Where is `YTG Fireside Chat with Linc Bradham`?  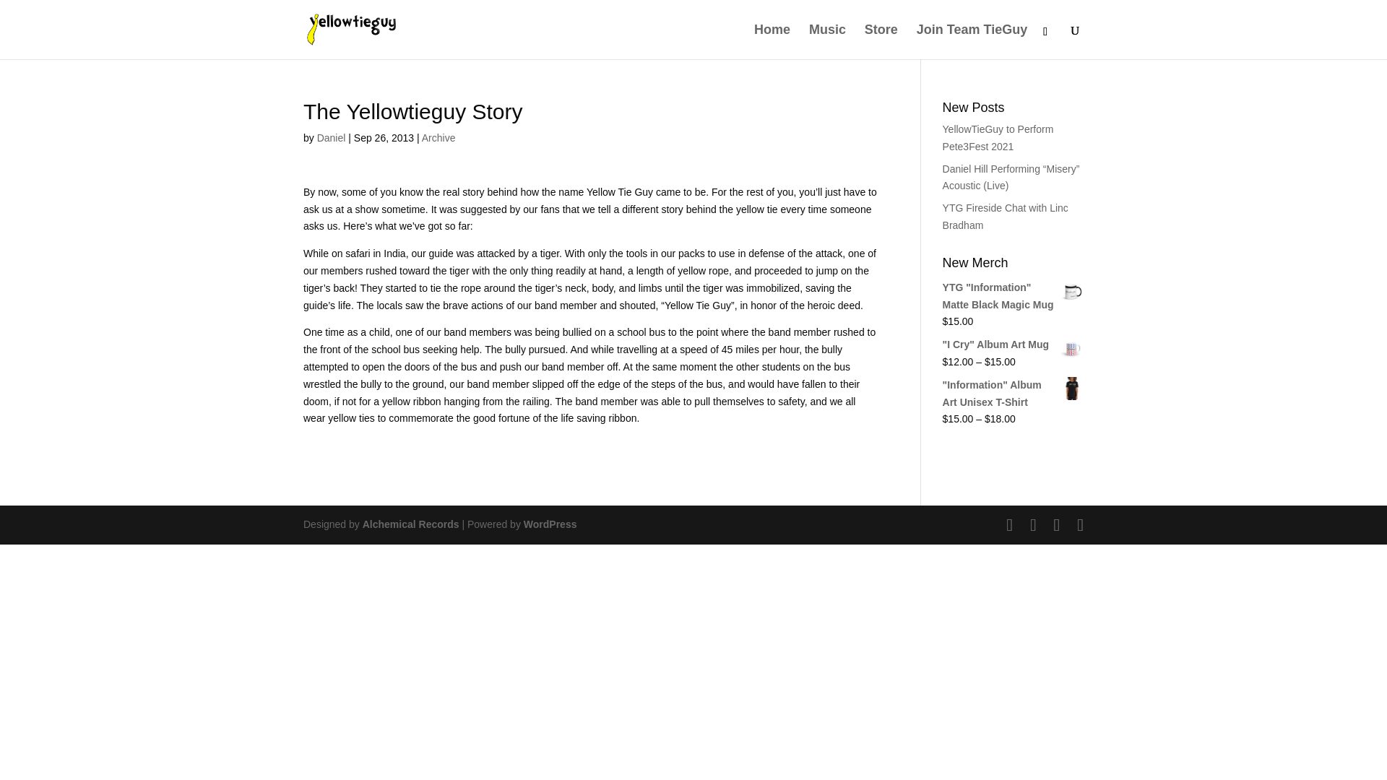 YTG Fireside Chat with Linc Bradham is located at coordinates (1006, 216).